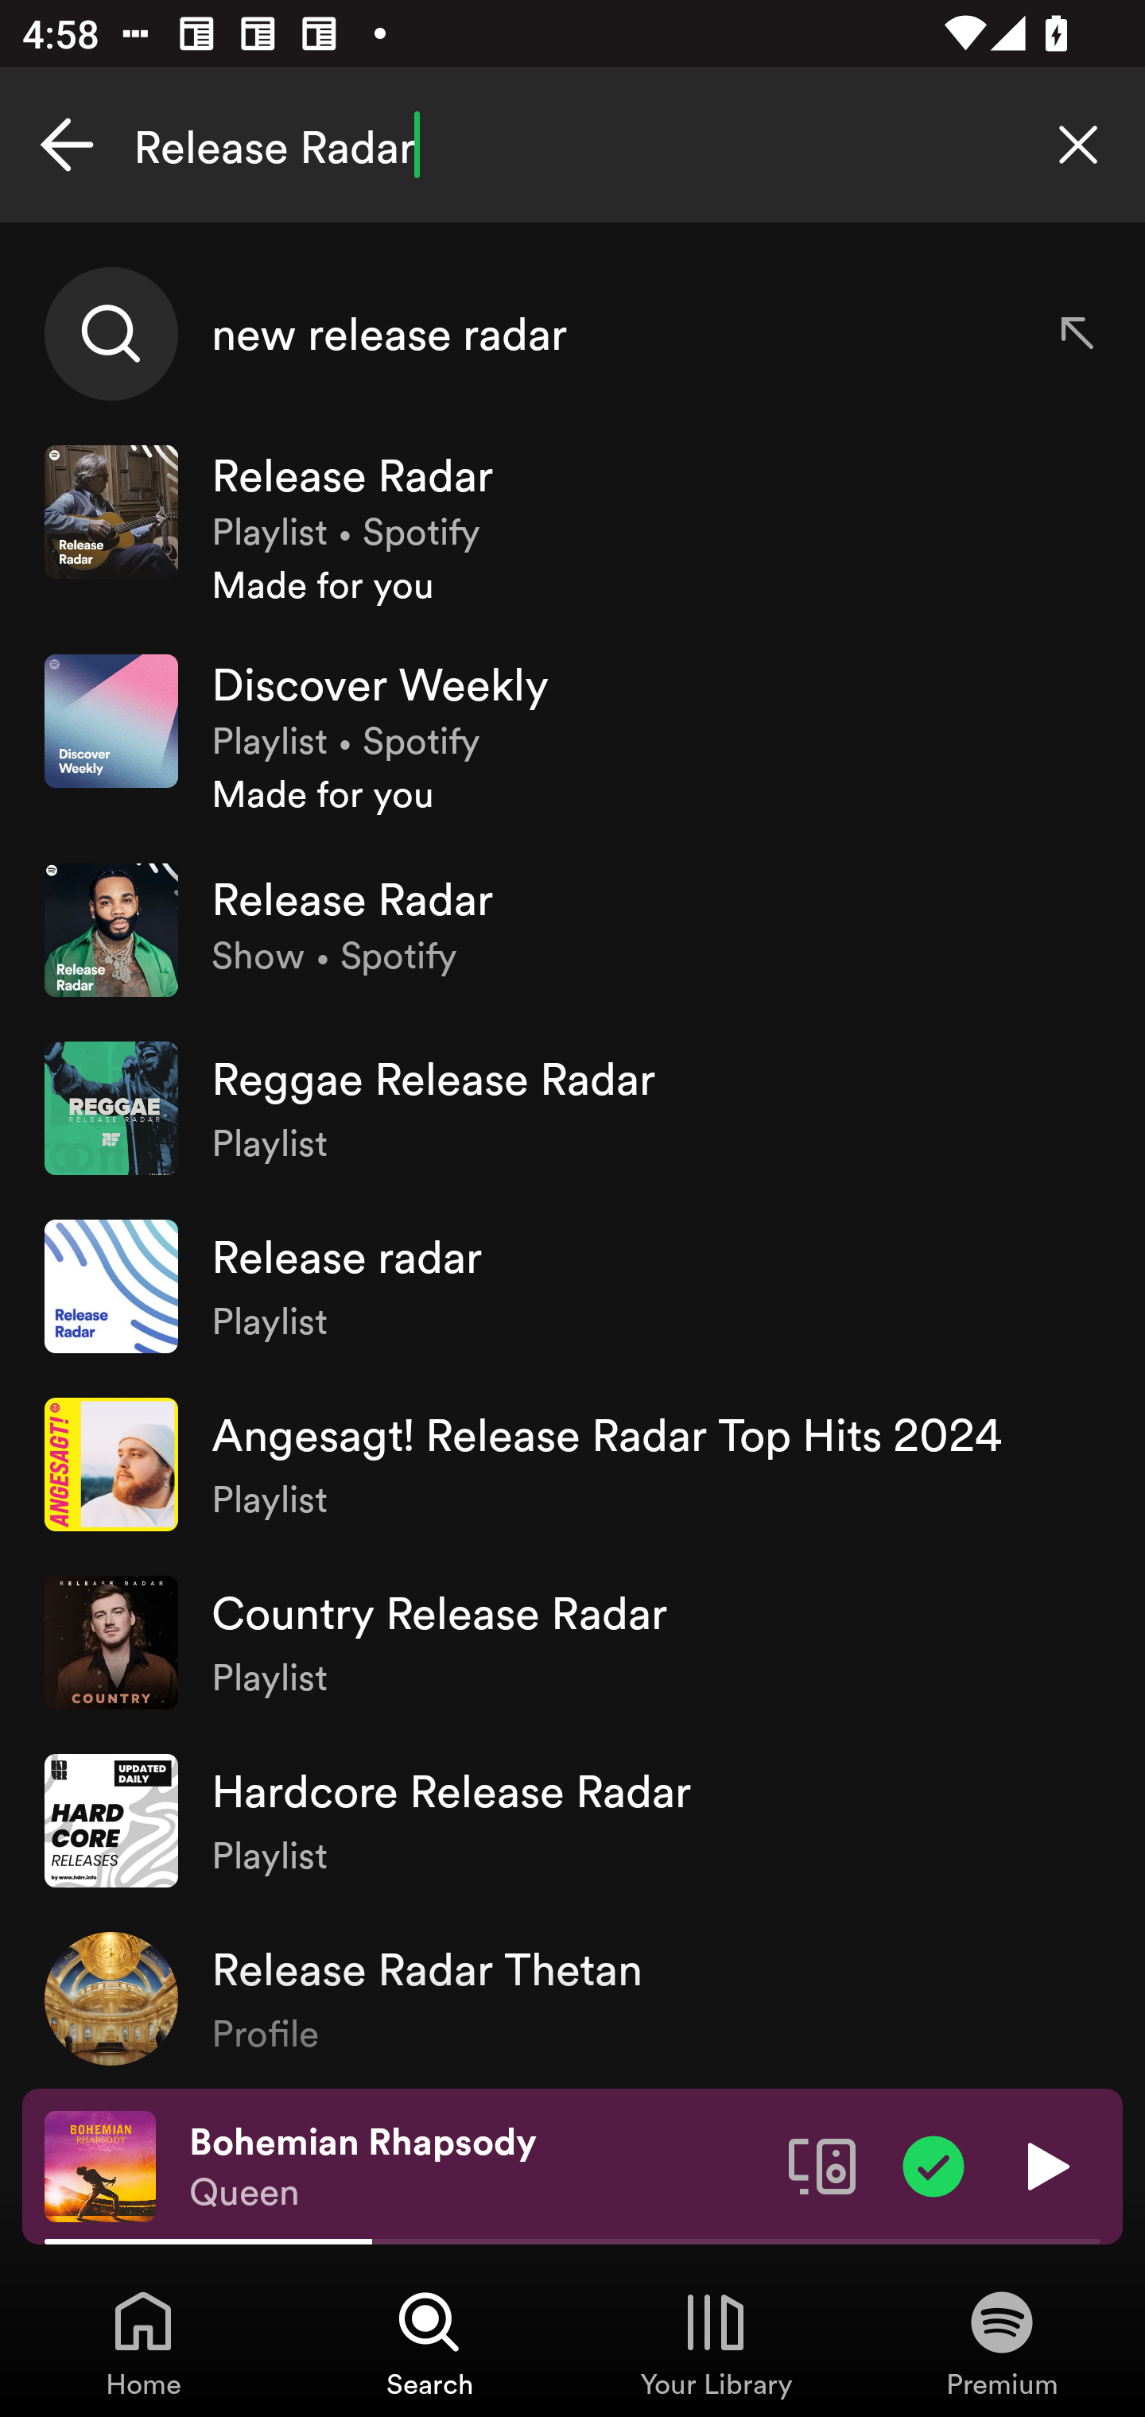  What do you see at coordinates (572, 145) in the screenshot?
I see `Release Radar` at bounding box center [572, 145].